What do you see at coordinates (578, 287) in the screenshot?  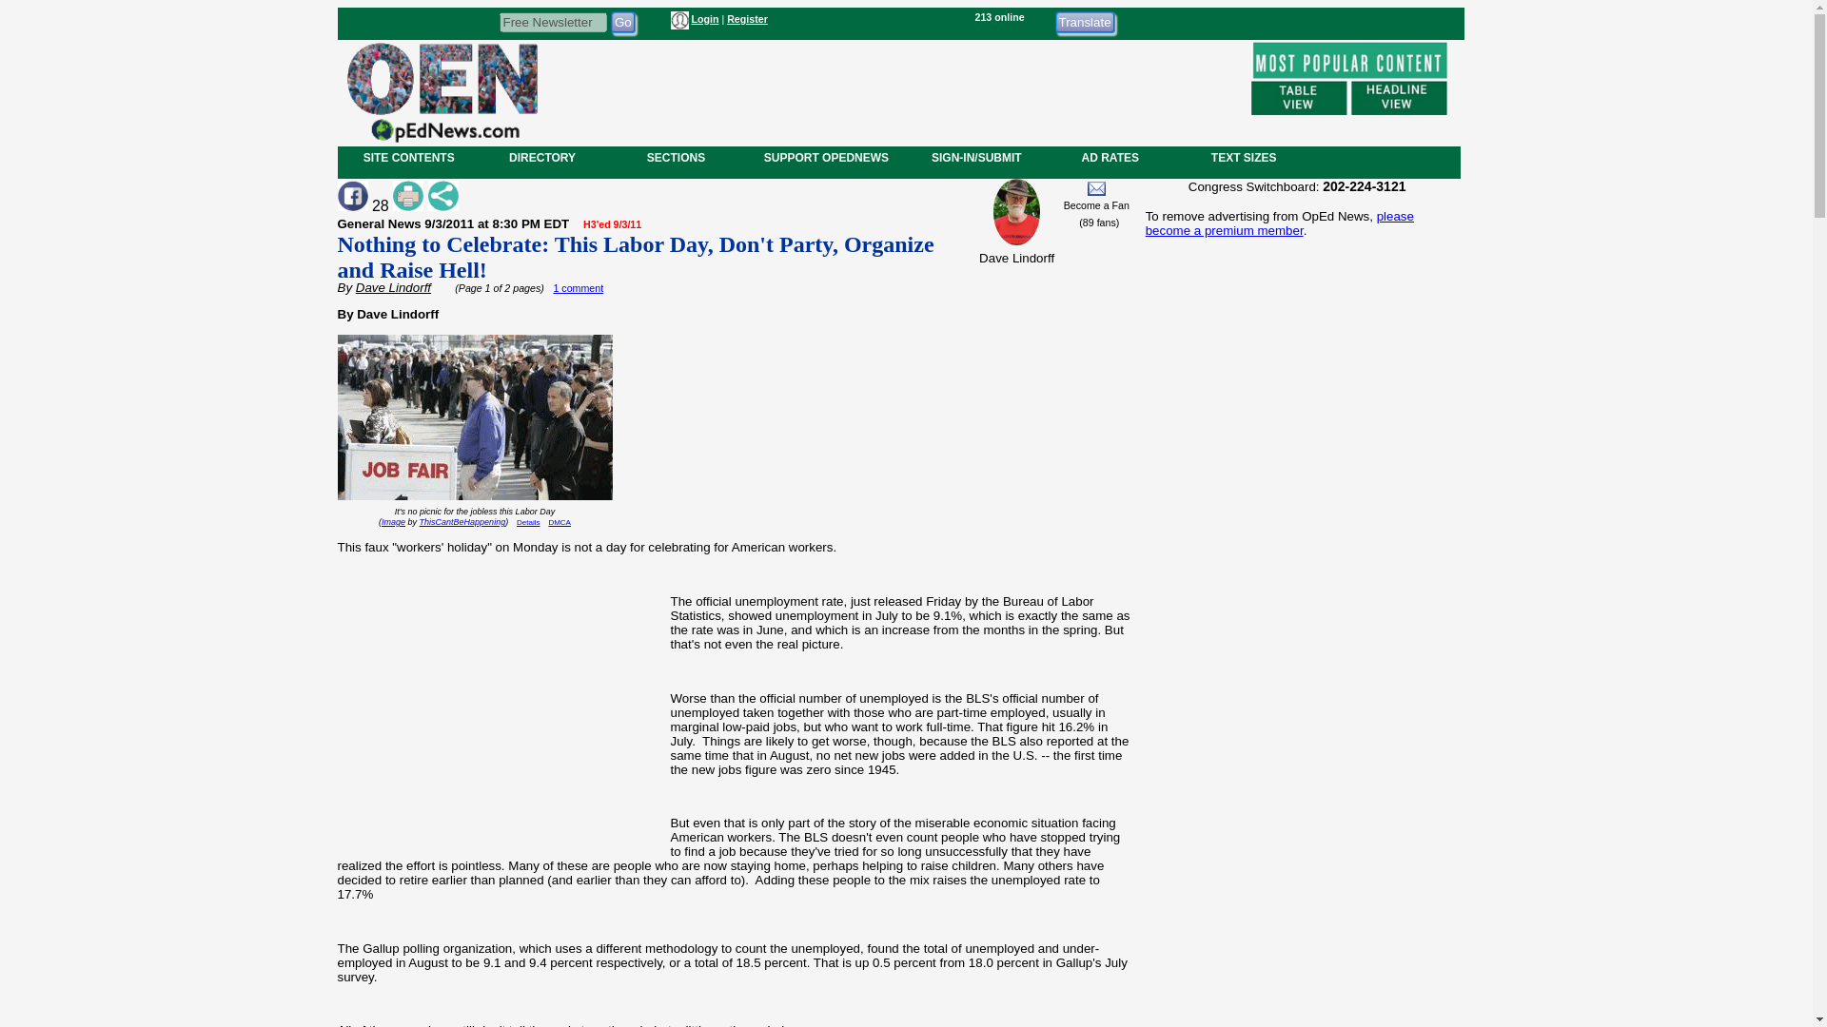 I see `1 comment` at bounding box center [578, 287].